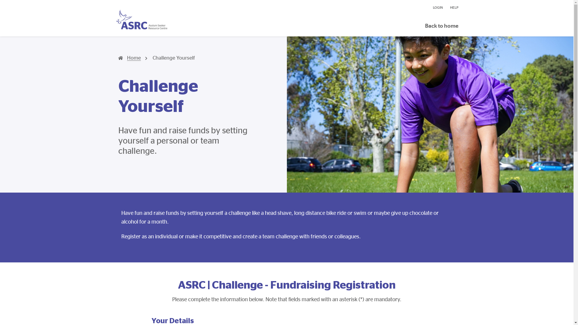 The width and height of the screenshot is (578, 325). Describe the element at coordinates (129, 58) in the screenshot. I see ` Home` at that location.